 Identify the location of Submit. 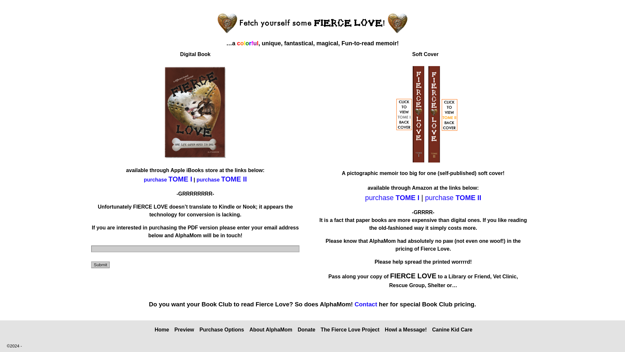
(100, 265).